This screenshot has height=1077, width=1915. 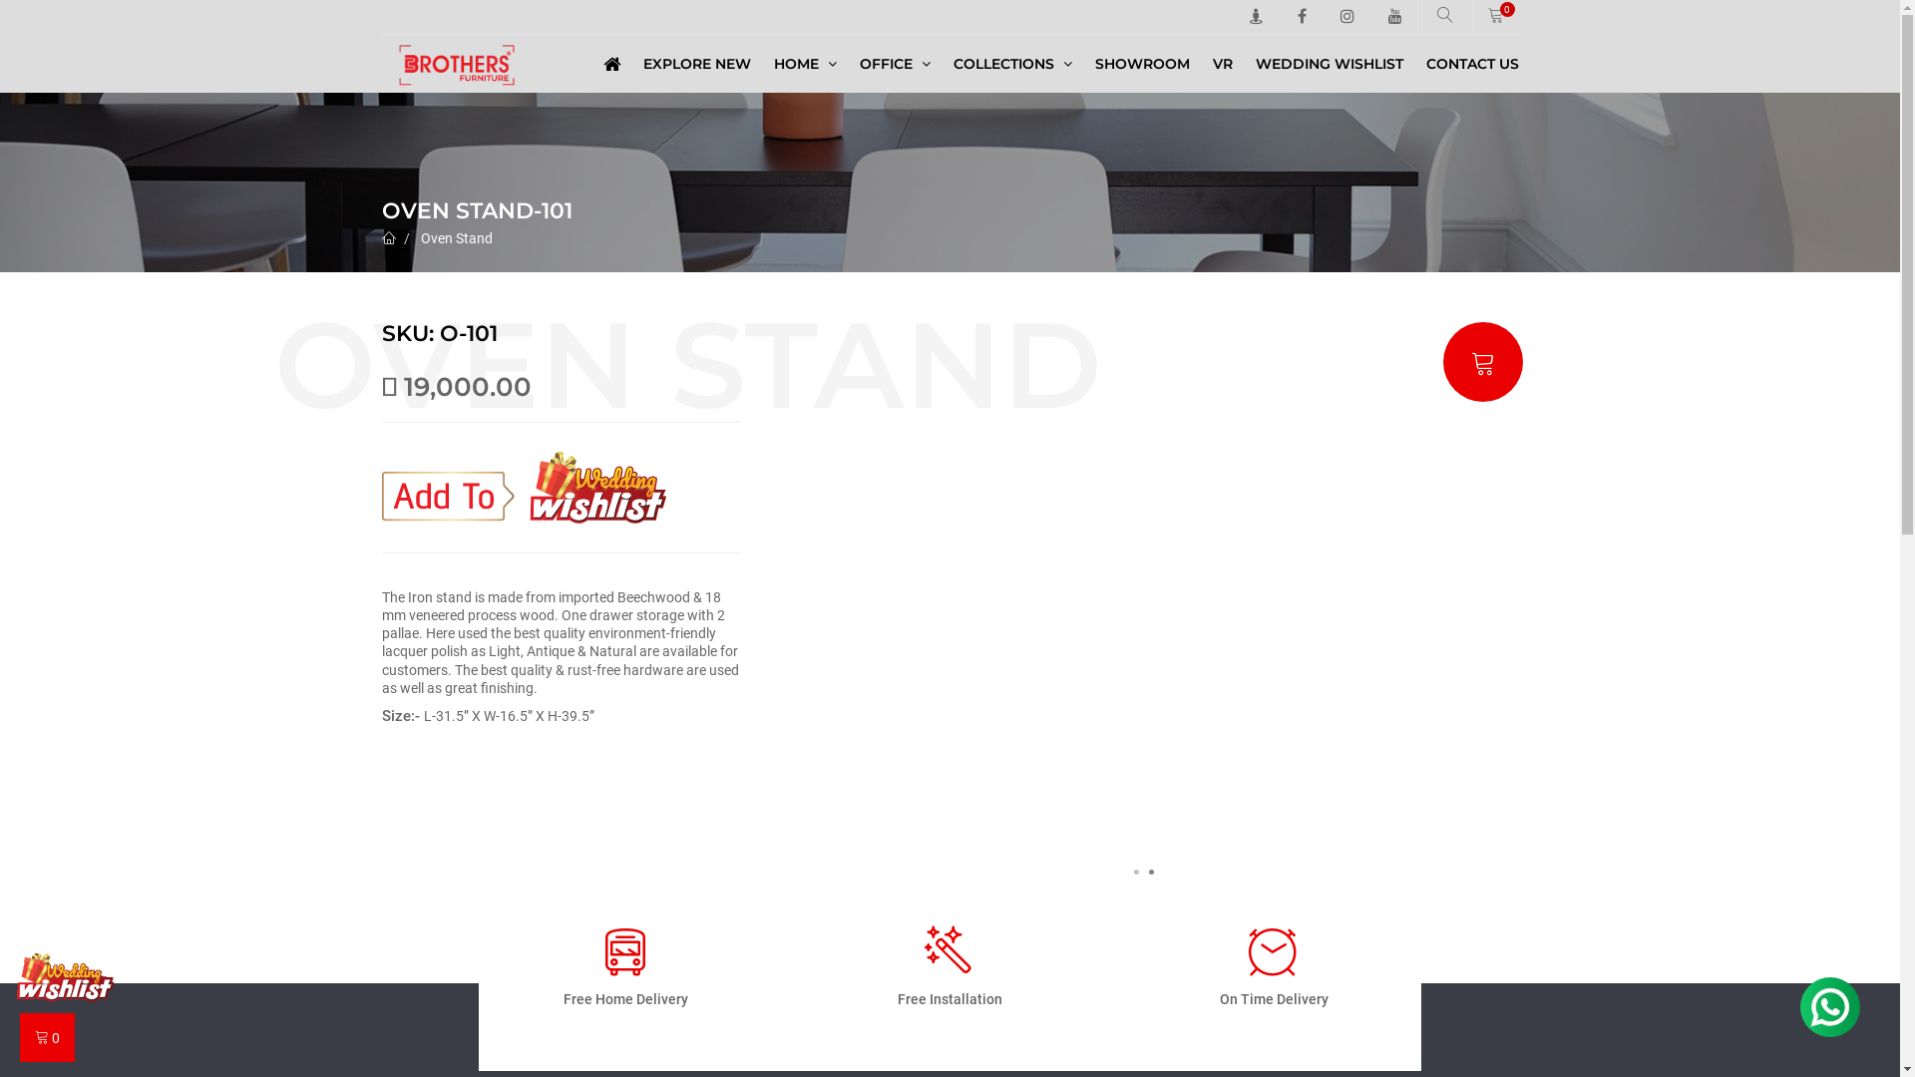 What do you see at coordinates (1478, 116) in the screenshot?
I see `Go!` at bounding box center [1478, 116].